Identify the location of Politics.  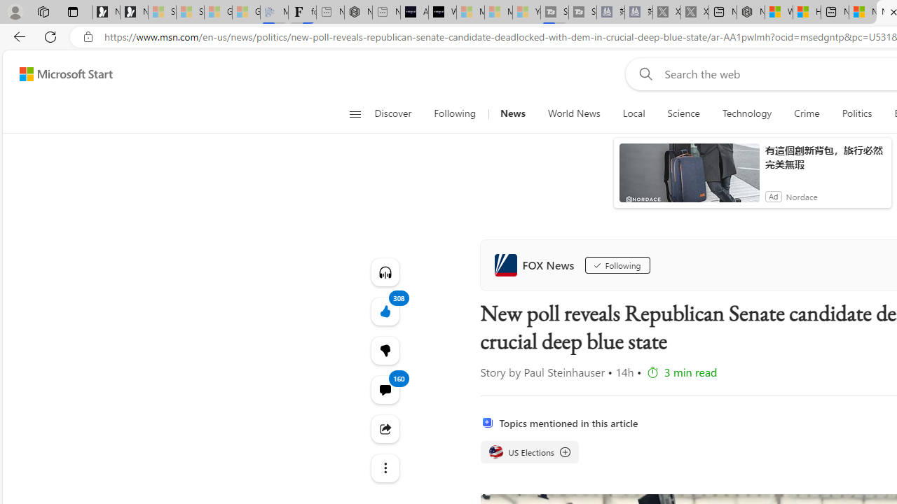
(856, 113).